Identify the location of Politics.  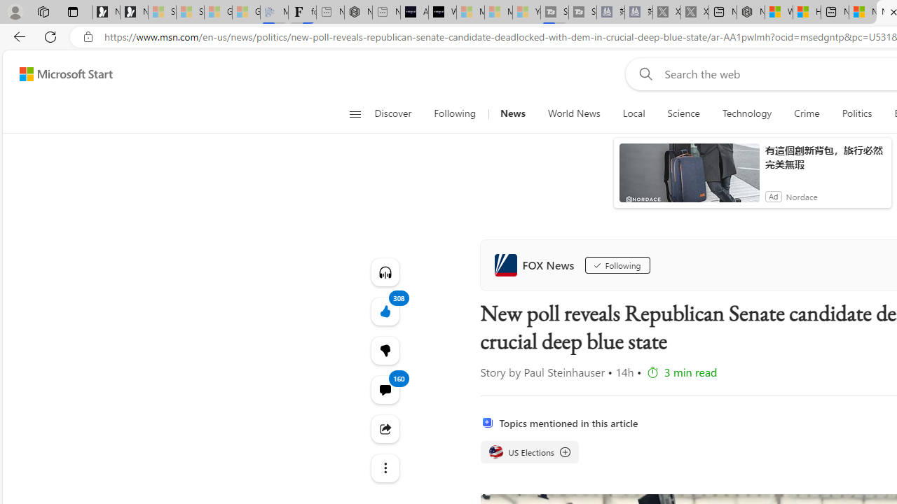
(856, 113).